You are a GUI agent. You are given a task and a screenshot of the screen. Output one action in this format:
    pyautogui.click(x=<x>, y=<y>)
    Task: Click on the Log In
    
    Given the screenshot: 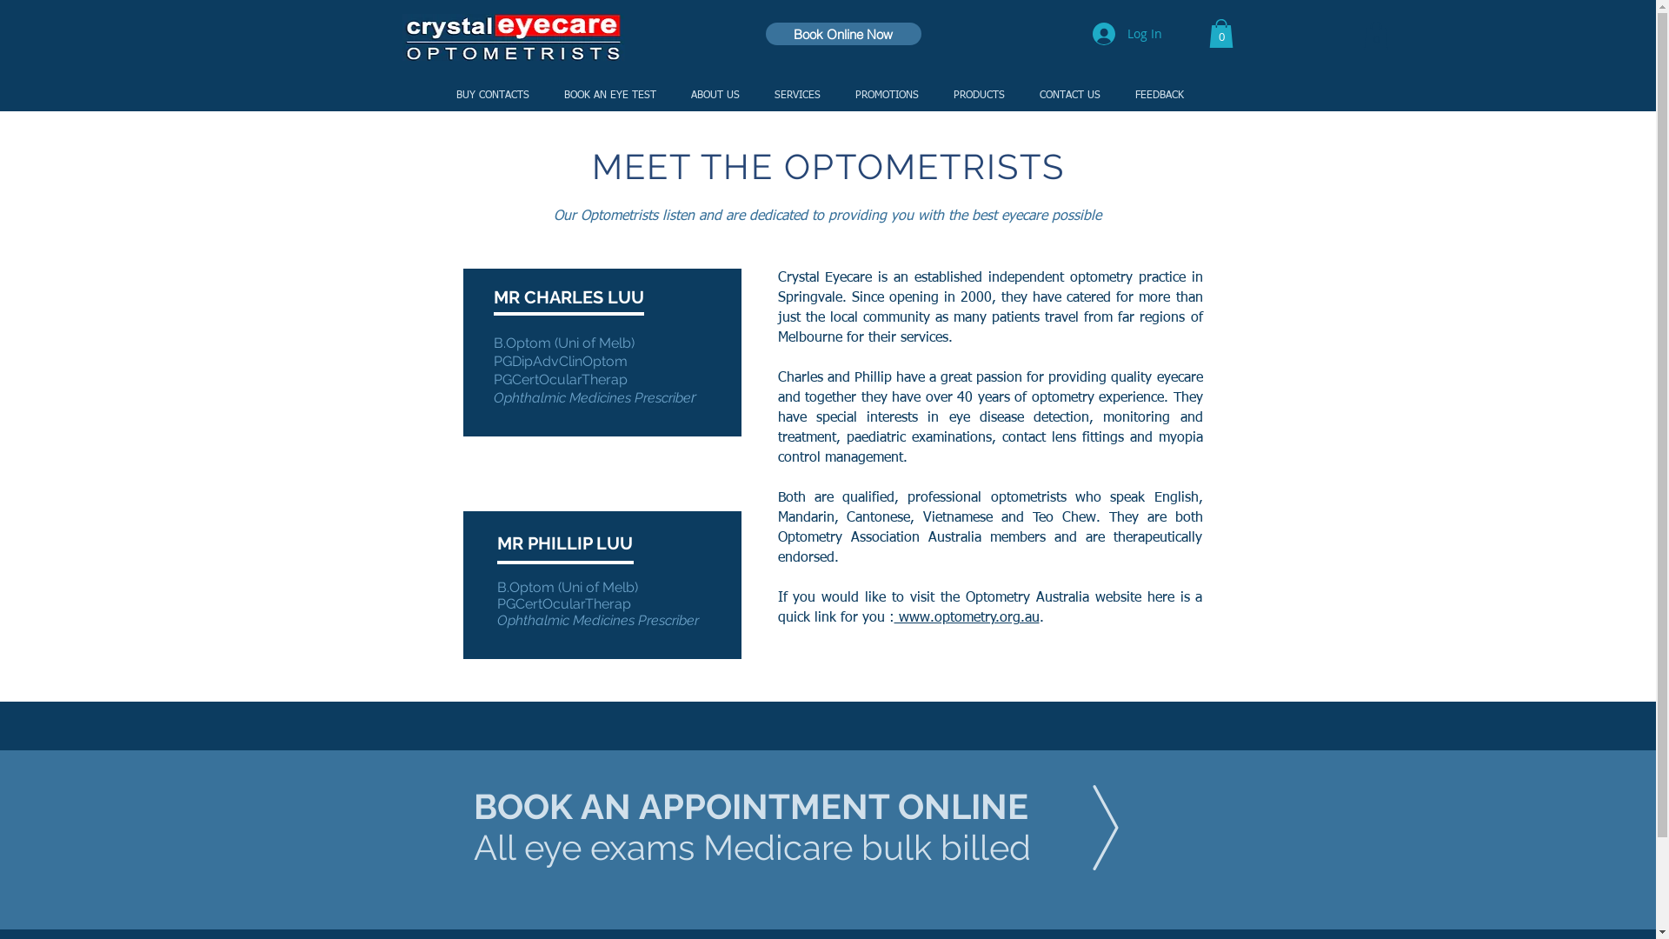 What is the action you would take?
    pyautogui.click(x=1127, y=34)
    